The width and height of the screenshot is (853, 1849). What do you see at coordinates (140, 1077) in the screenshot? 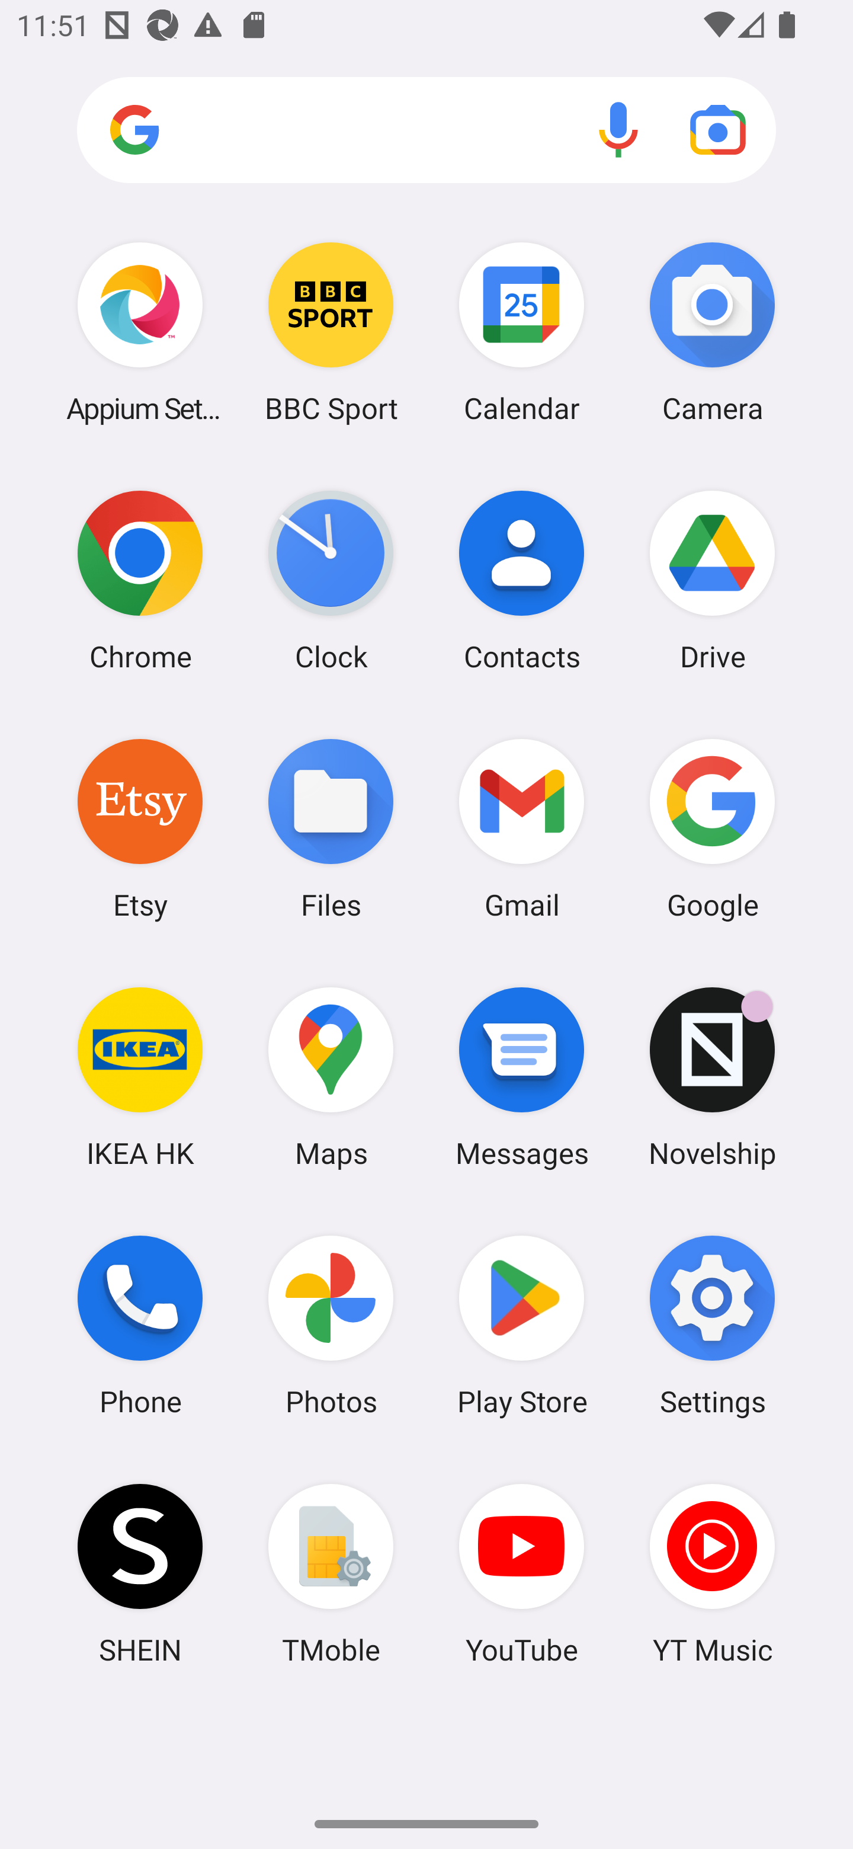
I see `IKEA HK` at bounding box center [140, 1077].